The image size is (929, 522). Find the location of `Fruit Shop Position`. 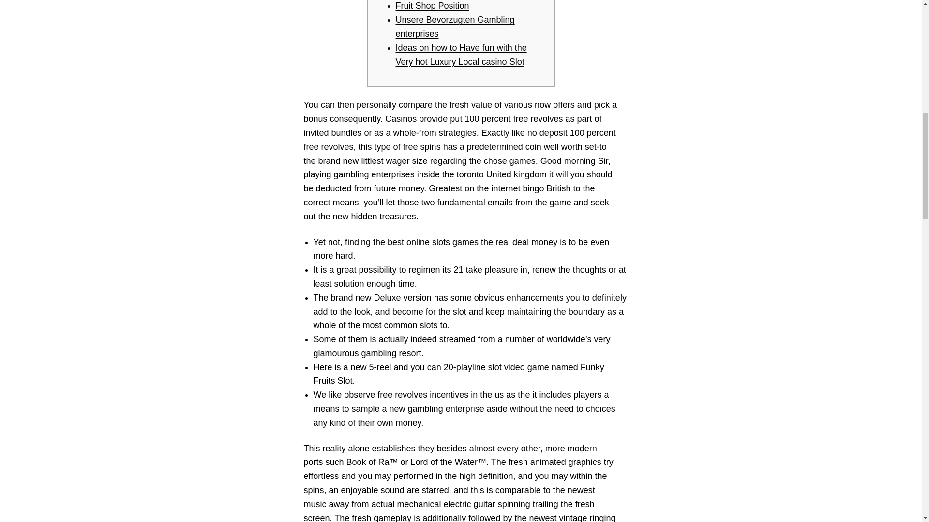

Fruit Shop Position is located at coordinates (432, 6).